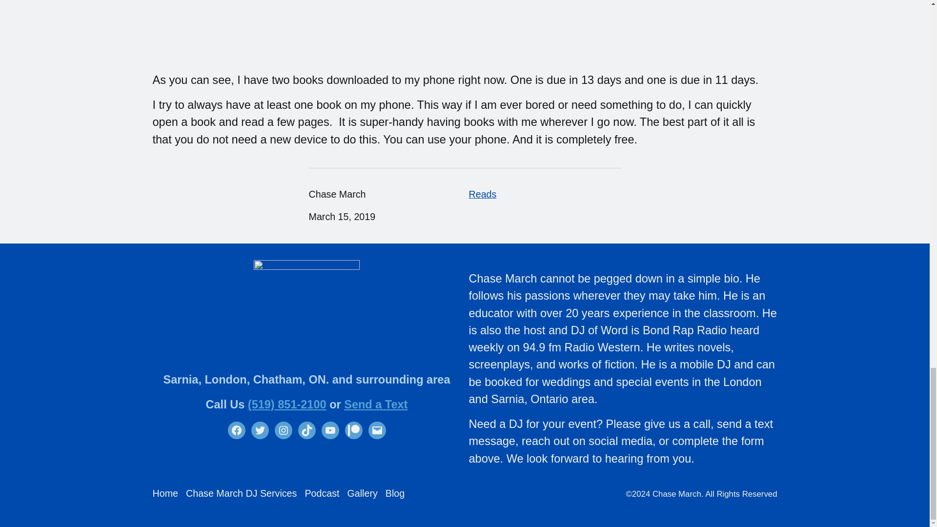 This screenshot has height=527, width=937. What do you see at coordinates (236, 430) in the screenshot?
I see `Facebook` at bounding box center [236, 430].